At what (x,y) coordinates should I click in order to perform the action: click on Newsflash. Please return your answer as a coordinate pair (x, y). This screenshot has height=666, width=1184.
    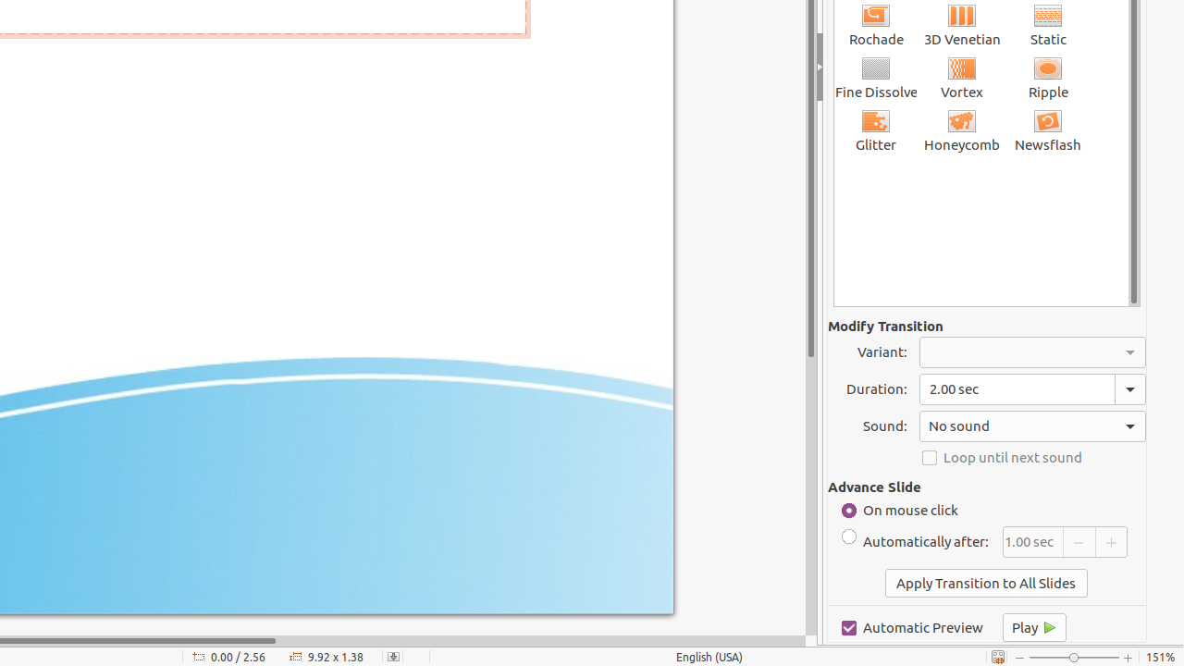
    Looking at the image, I should click on (1049, 129).